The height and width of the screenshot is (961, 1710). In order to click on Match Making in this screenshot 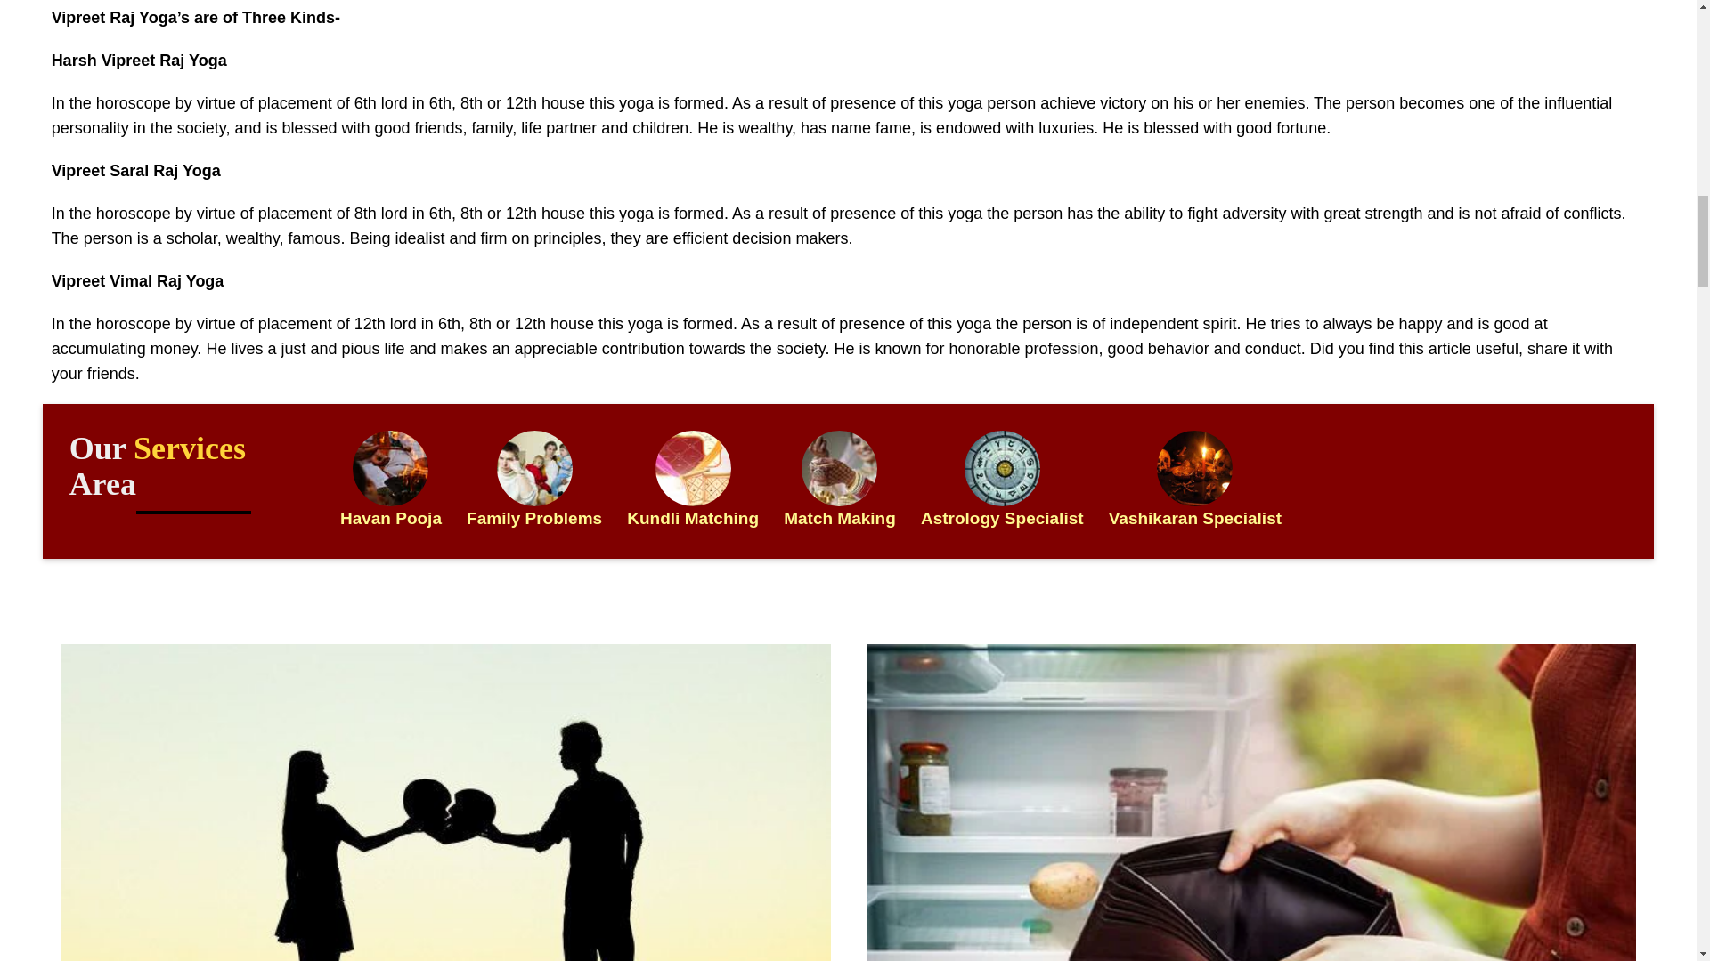, I will do `click(839, 468)`.